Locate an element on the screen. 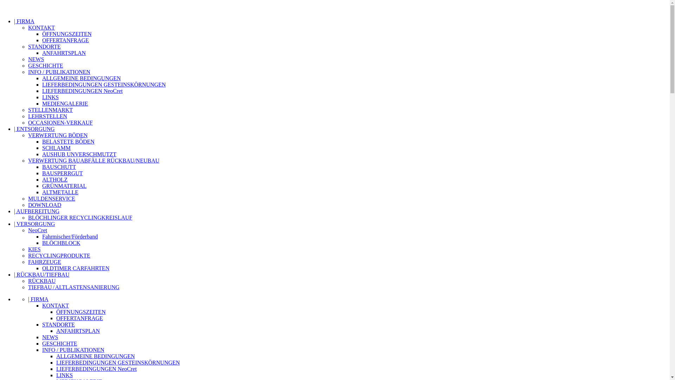  OFFERTANFRAGE is located at coordinates (79, 318).